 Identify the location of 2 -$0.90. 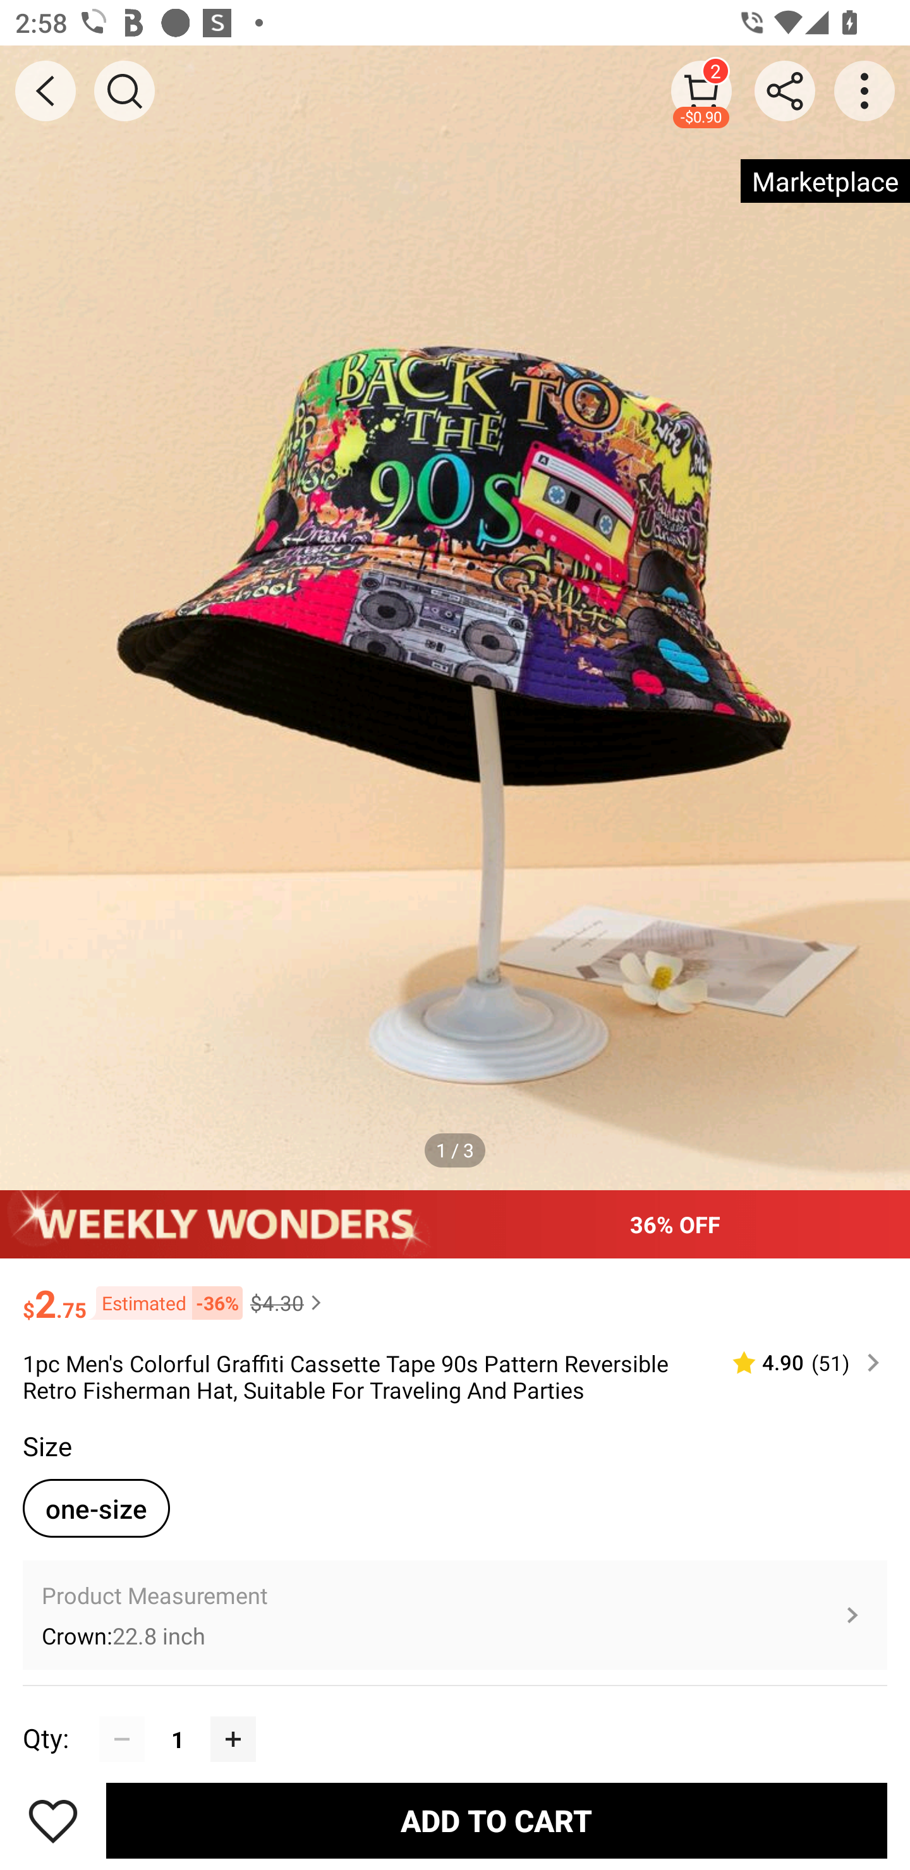
(701, 90).